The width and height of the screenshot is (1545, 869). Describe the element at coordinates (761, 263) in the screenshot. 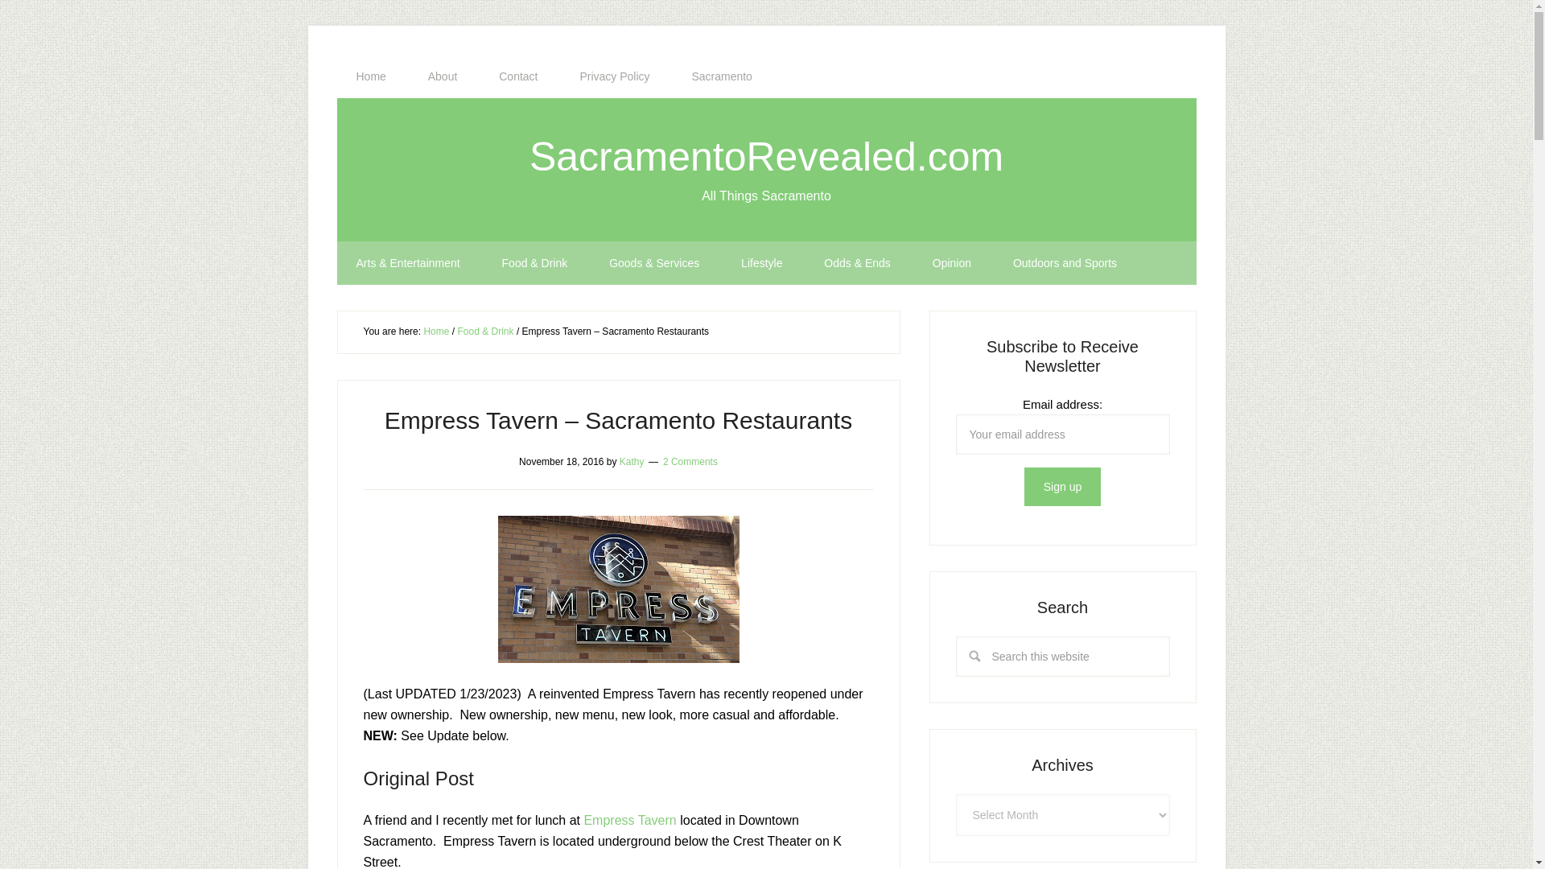

I see `Lifestyle` at that location.